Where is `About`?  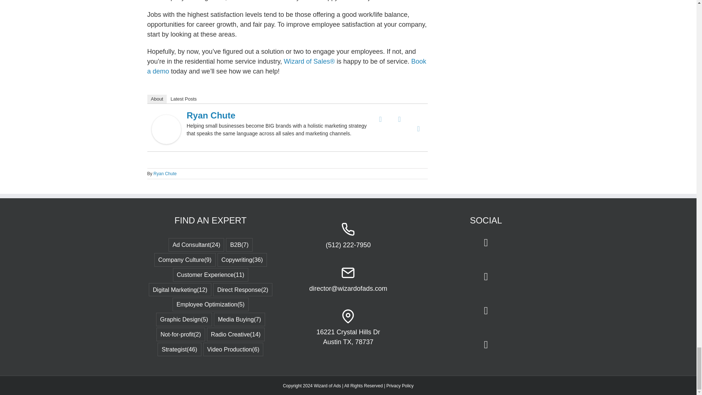
About is located at coordinates (156, 99).